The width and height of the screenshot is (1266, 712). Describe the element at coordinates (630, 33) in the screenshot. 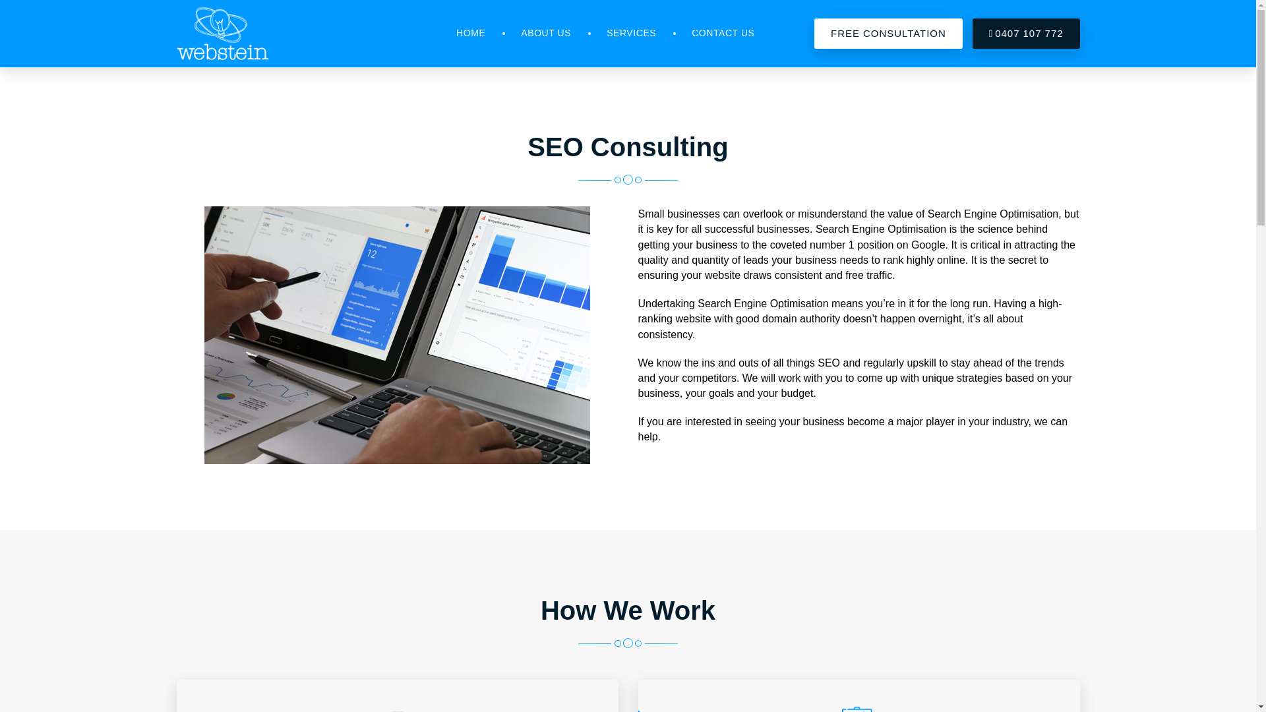

I see `SERVICES` at that location.